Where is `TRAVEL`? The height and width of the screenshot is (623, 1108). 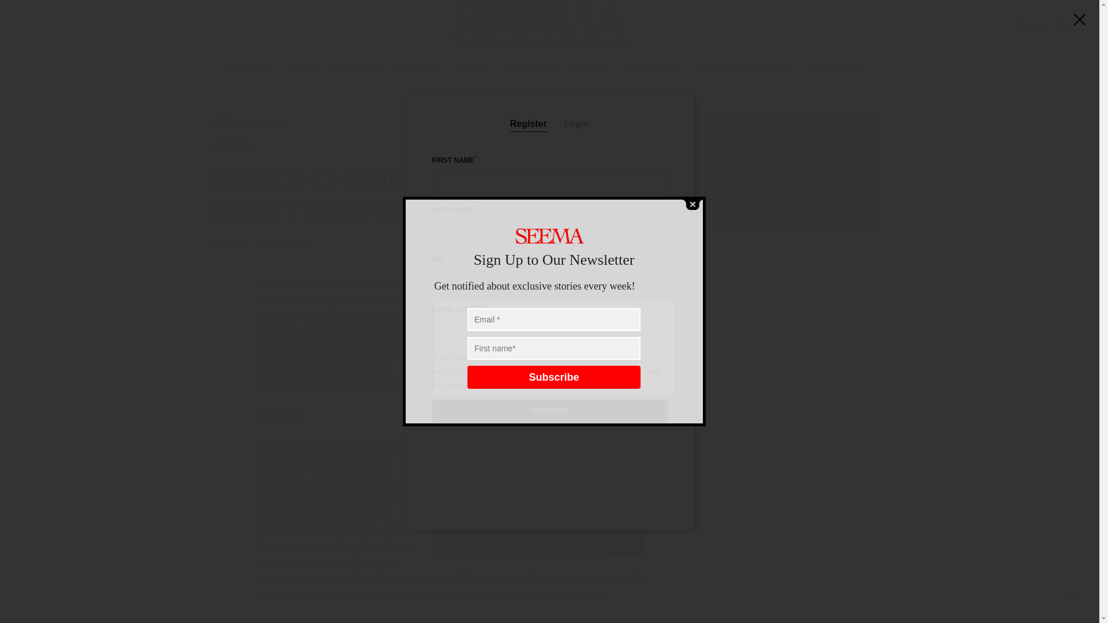
TRAVEL is located at coordinates (592, 67).